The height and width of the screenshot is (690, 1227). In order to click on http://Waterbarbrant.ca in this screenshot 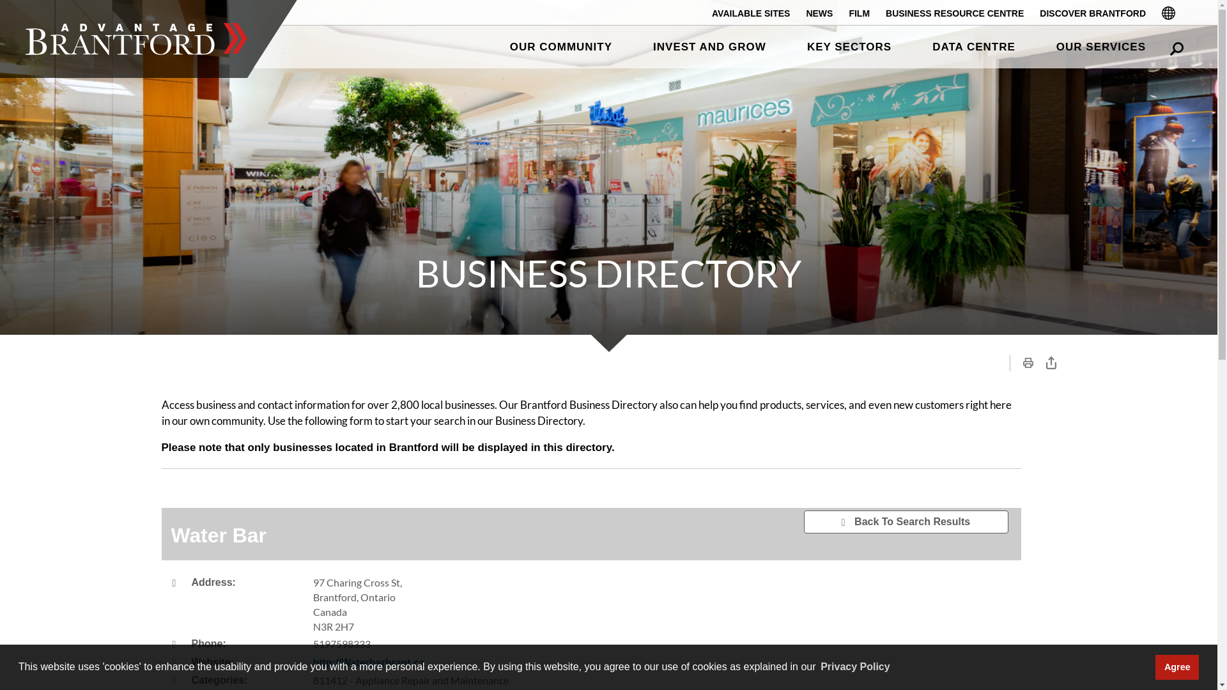, I will do `click(369, 663)`.